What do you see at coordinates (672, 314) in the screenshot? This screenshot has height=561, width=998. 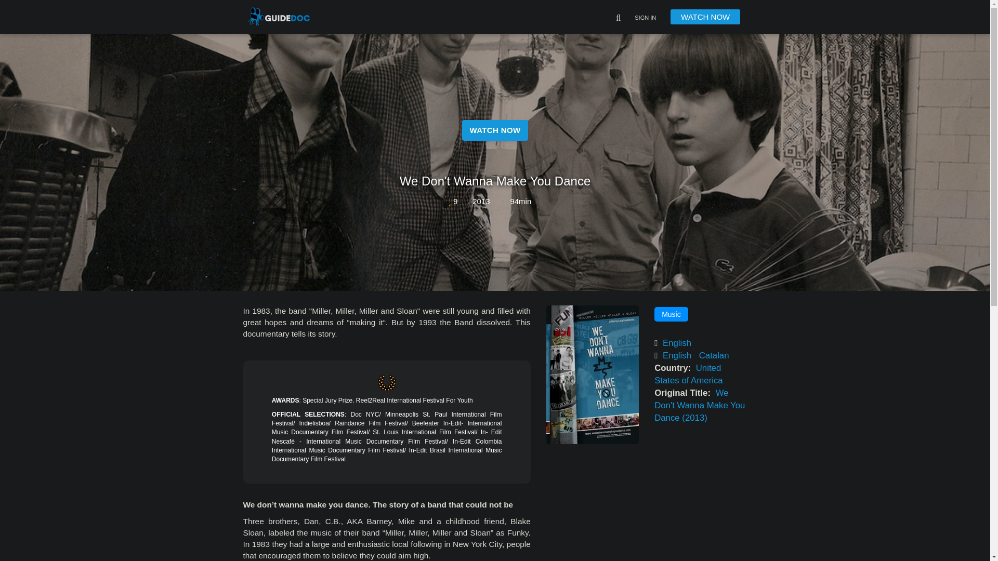 I see `Music` at bounding box center [672, 314].